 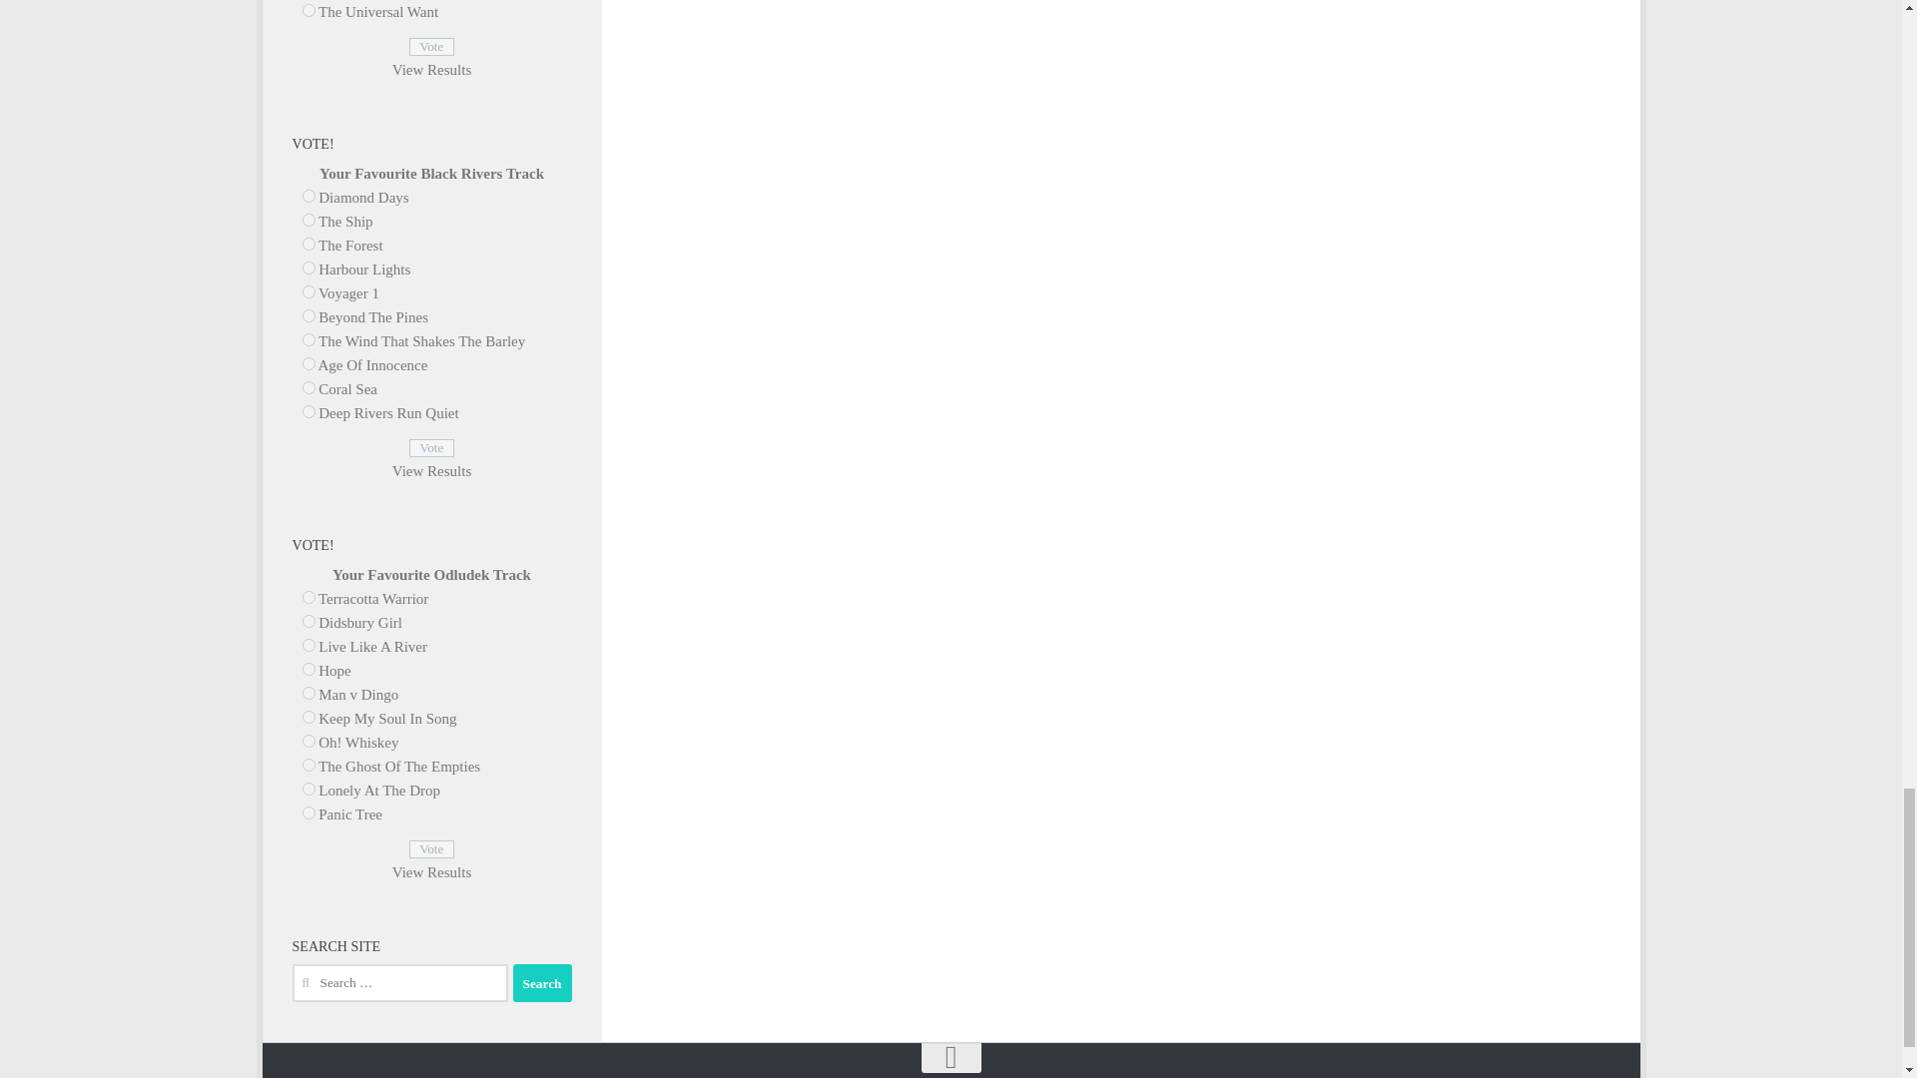 I want to click on Search, so click(x=542, y=982).